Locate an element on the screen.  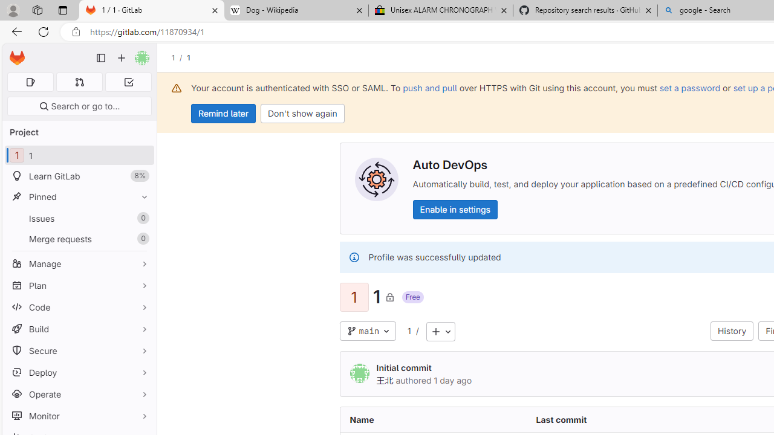
Deploy is located at coordinates (79, 372).